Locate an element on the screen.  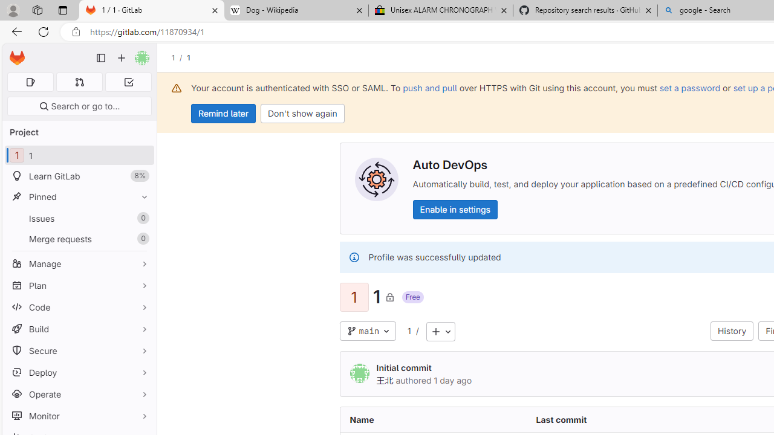
Deploy is located at coordinates (79, 372).